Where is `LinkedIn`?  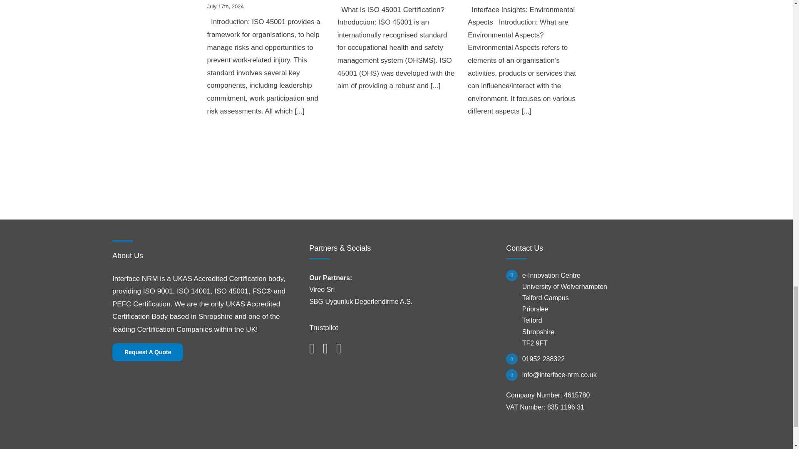 LinkedIn is located at coordinates (339, 348).